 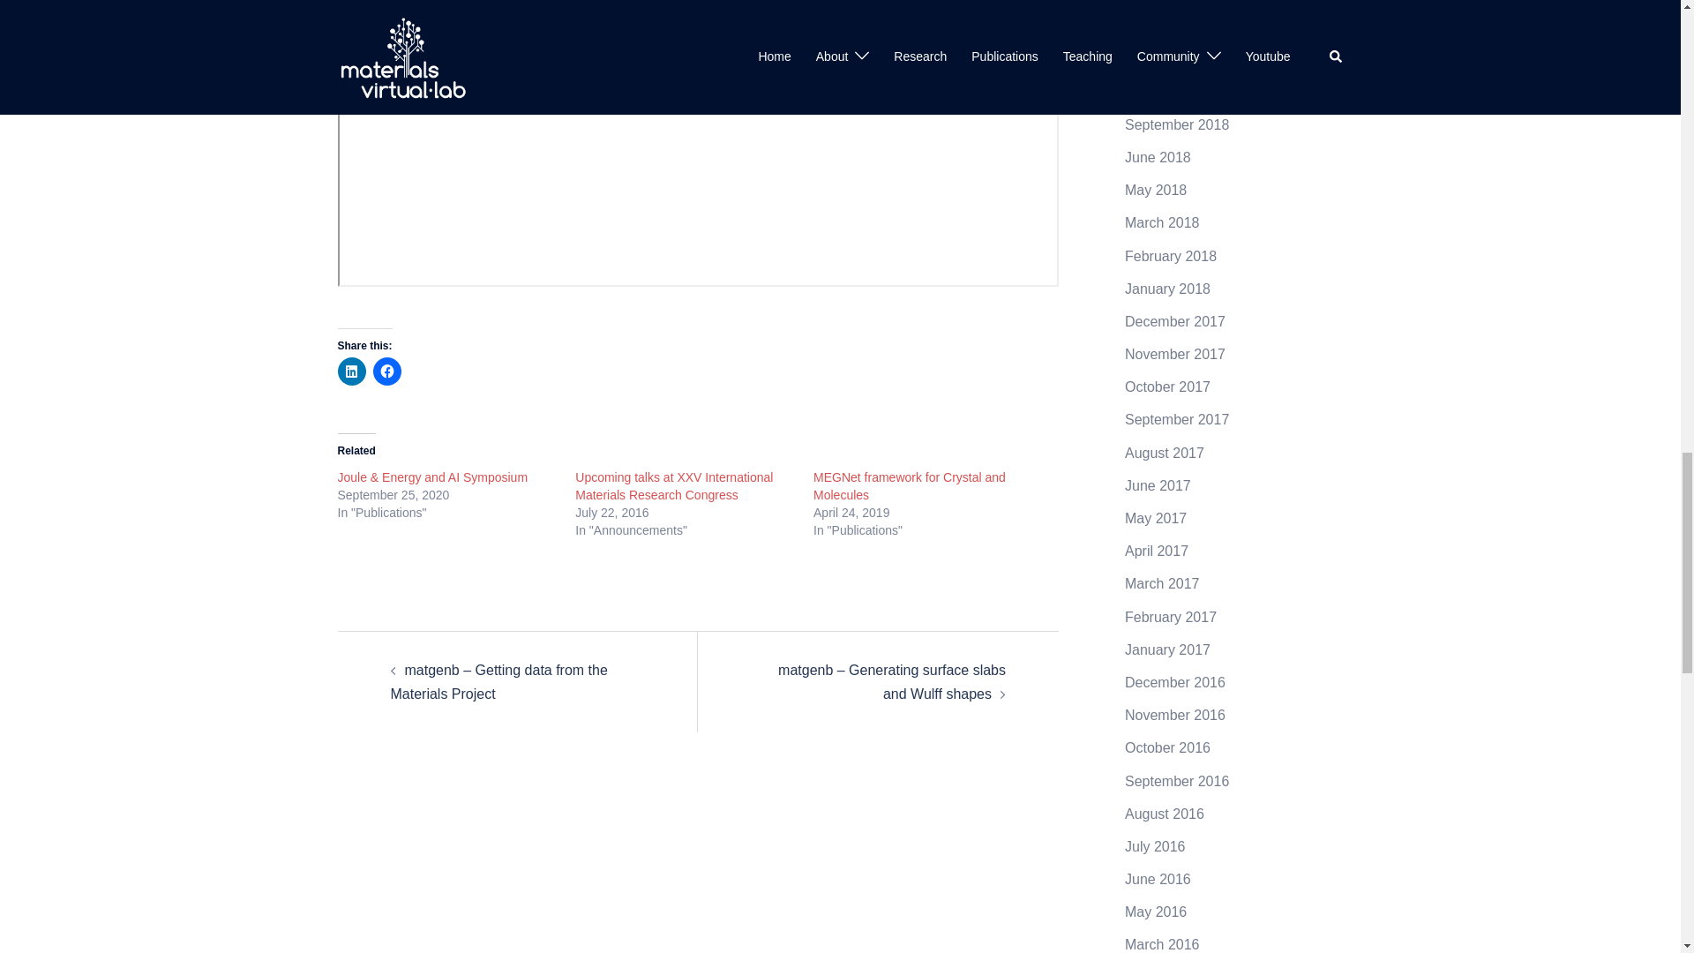 I want to click on Click to share on Facebook, so click(x=386, y=371).